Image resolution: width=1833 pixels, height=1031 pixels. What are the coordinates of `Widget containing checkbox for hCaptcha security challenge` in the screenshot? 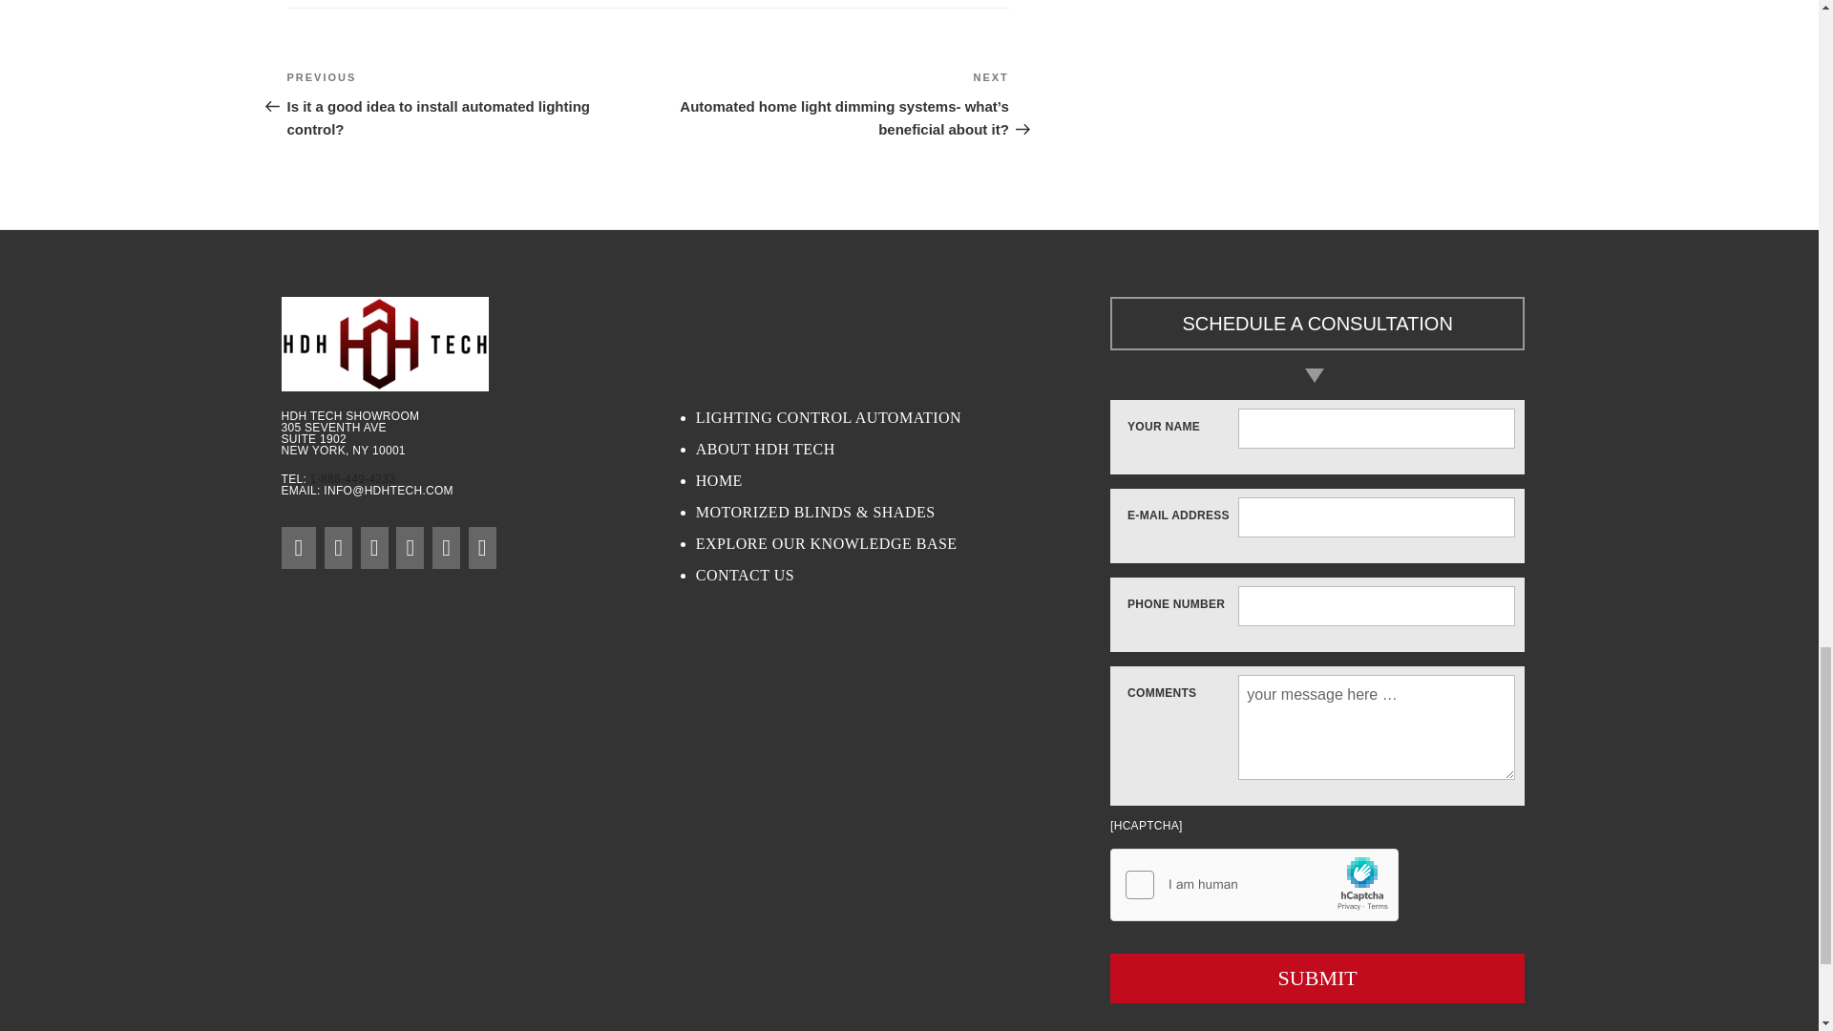 It's located at (1254, 885).